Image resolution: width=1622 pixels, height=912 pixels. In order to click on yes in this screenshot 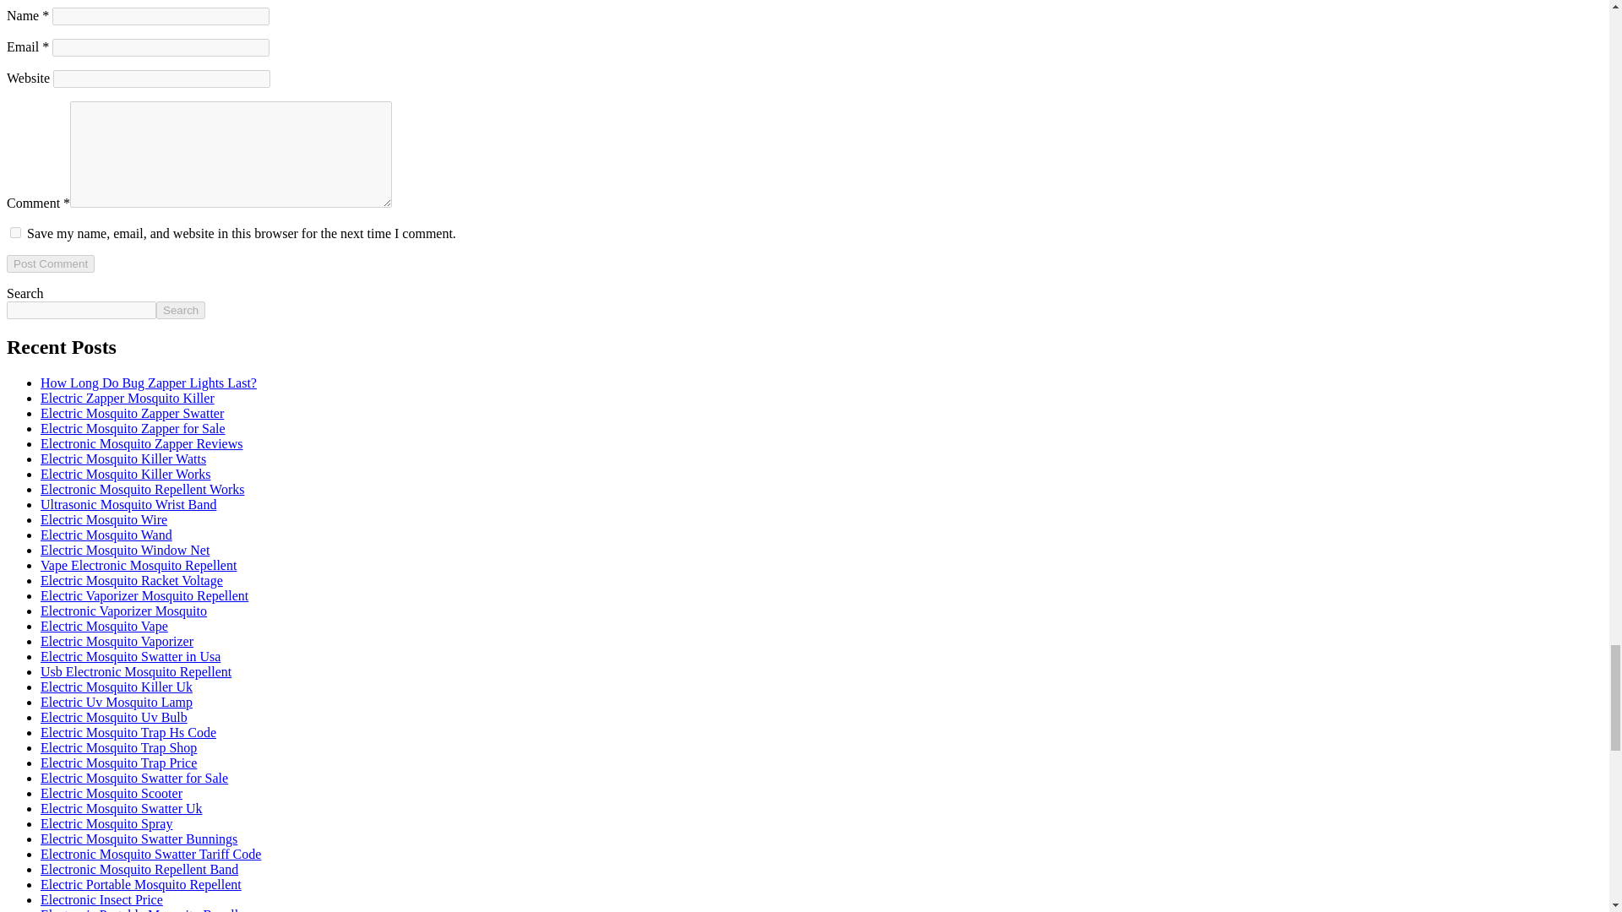, I will do `click(15, 231)`.